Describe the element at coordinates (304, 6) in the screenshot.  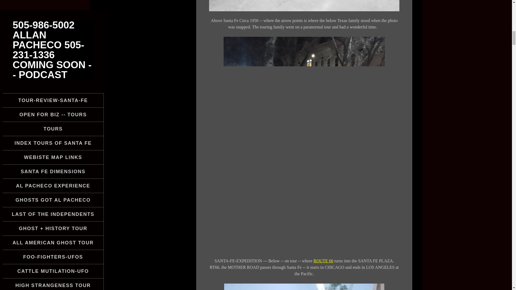
I see `PLAZA SNOW 1930S ARROW` at that location.